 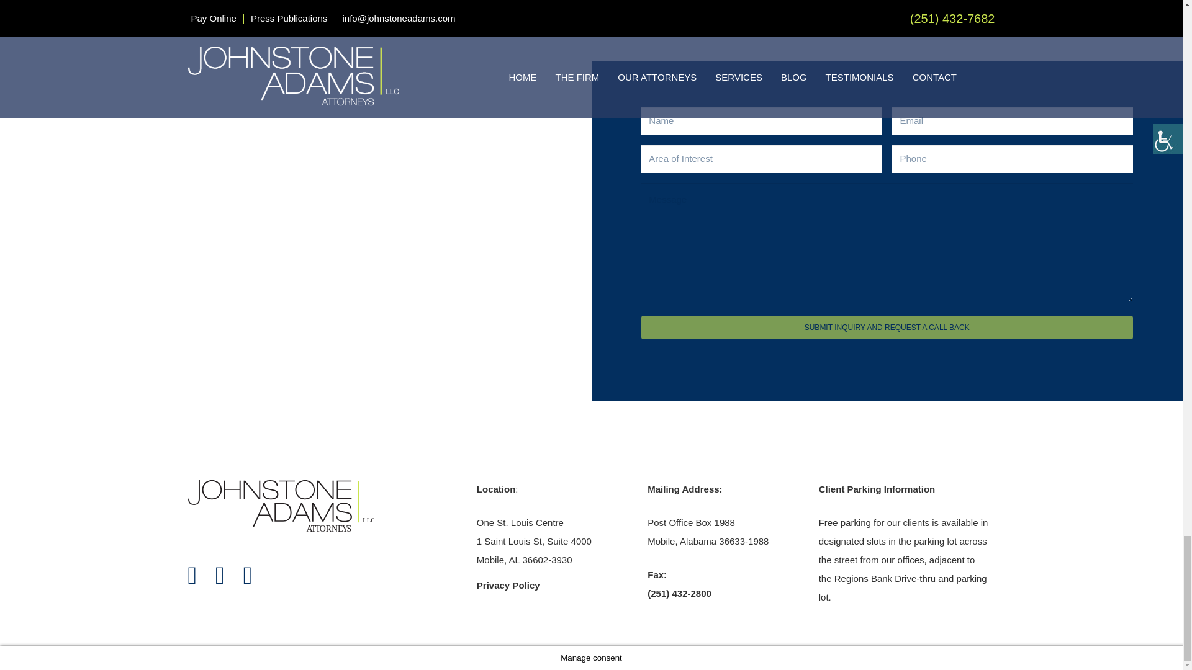 I want to click on SUBMIT INQUIRY AND REQUEST A CALL BACK, so click(x=281, y=507).